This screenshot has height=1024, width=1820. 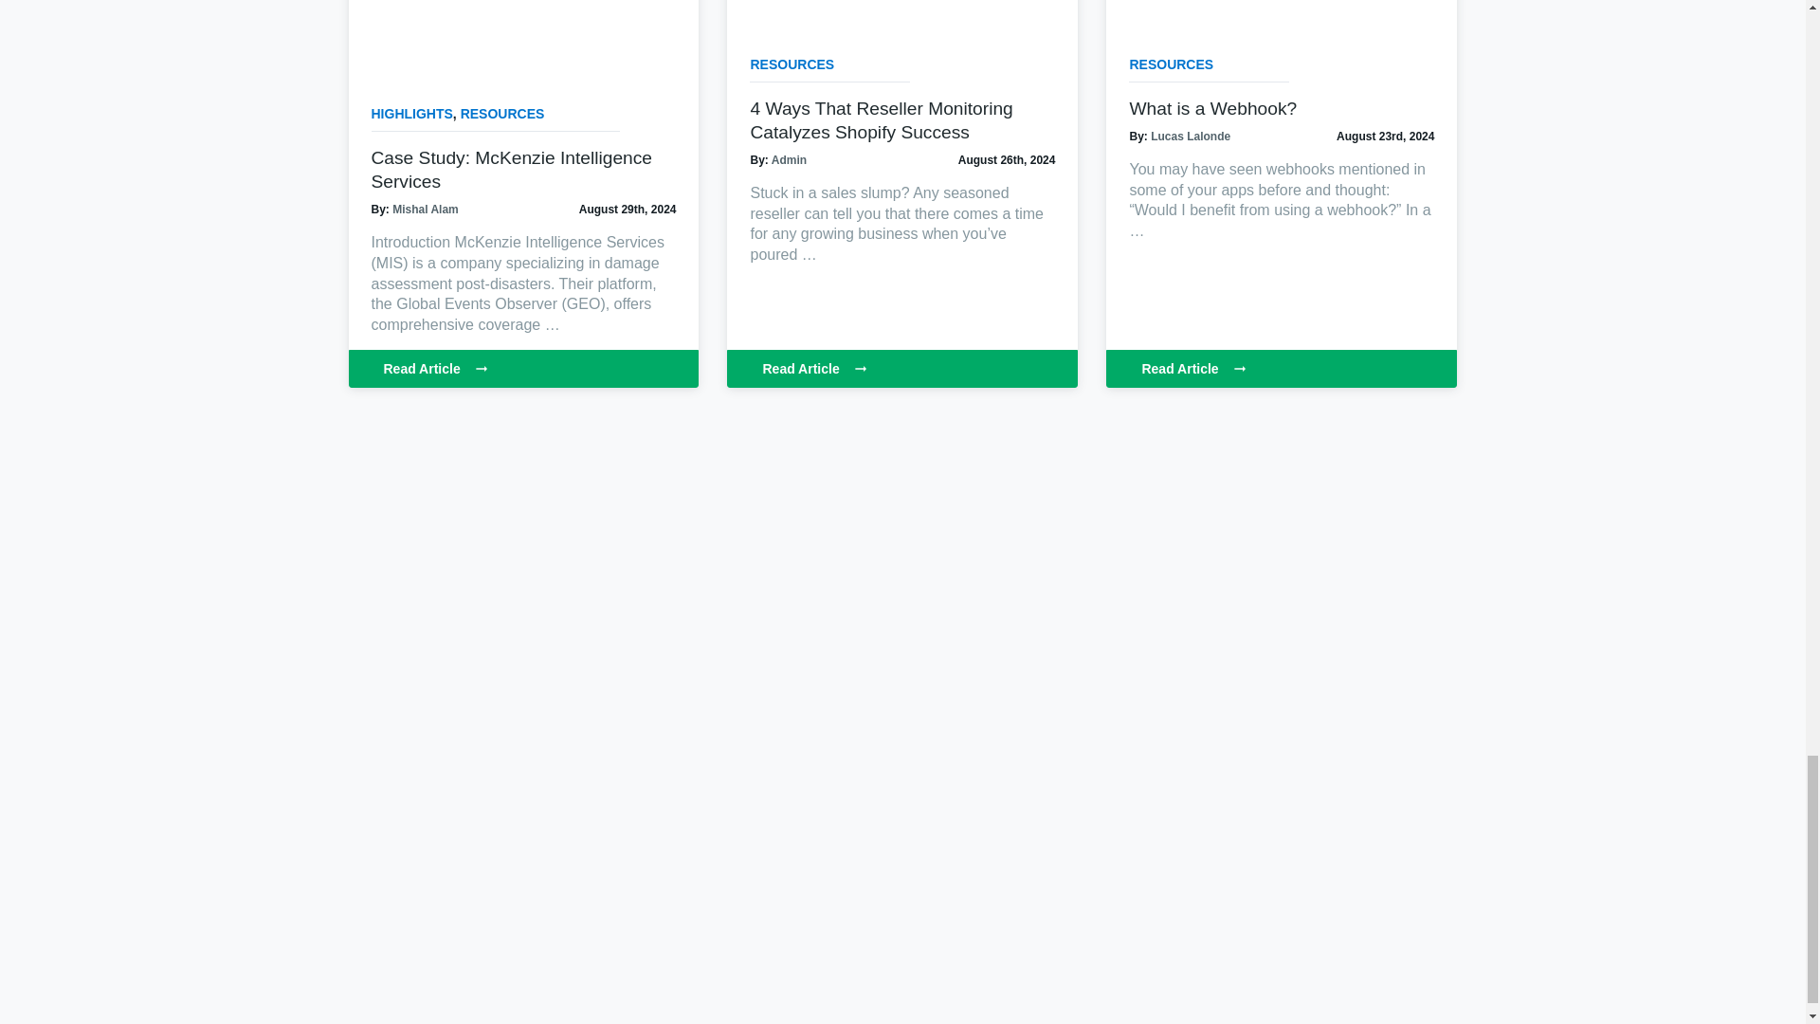 I want to click on Read Article, so click(x=901, y=369).